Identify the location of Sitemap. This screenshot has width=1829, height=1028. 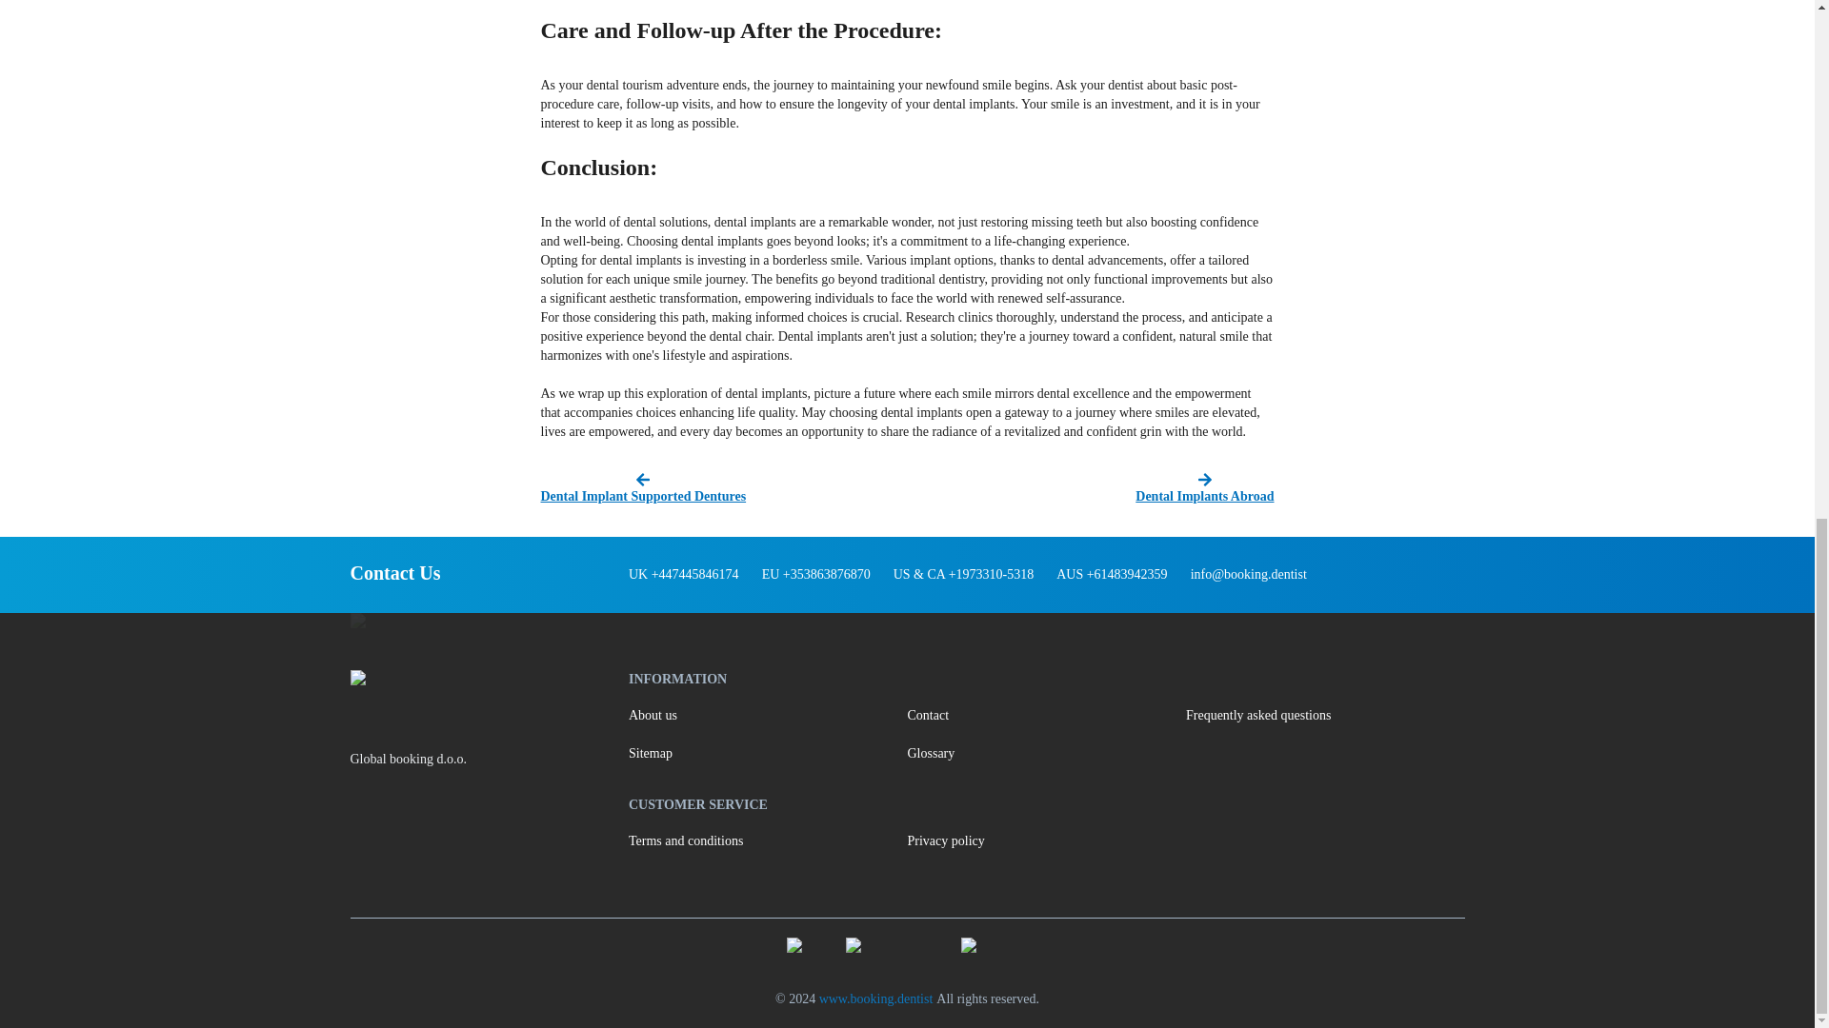
(768, 754).